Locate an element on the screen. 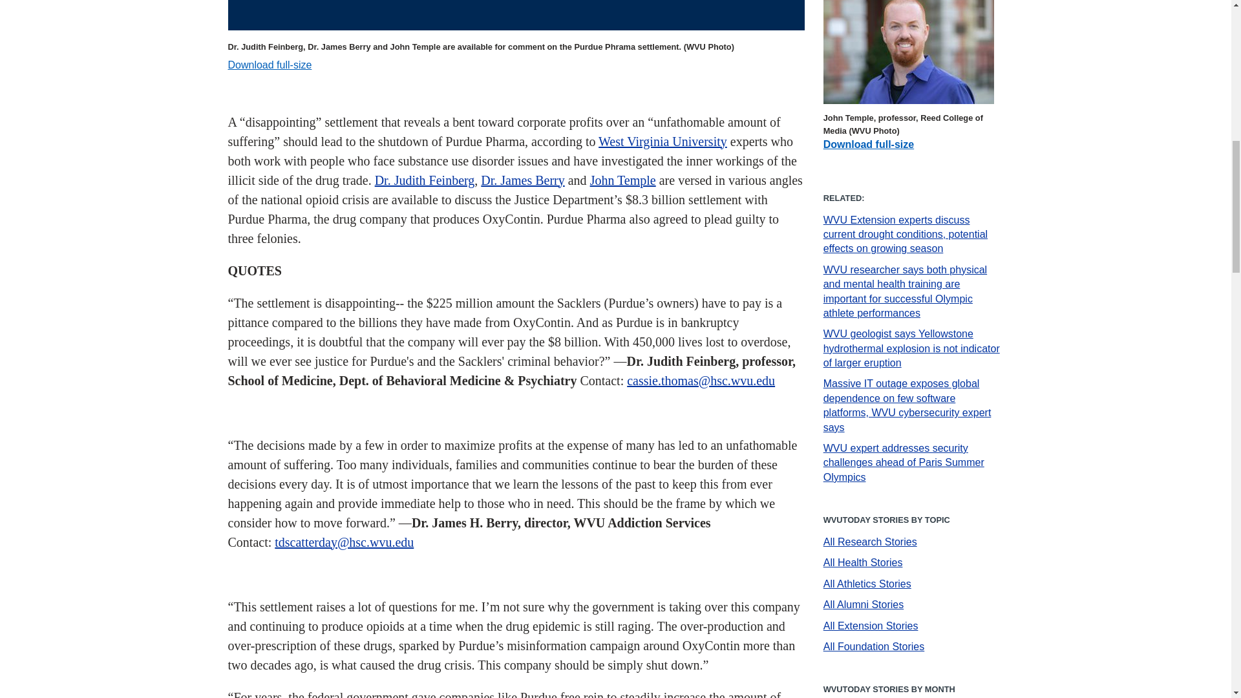 This screenshot has height=698, width=1241. Dr. James Berry is located at coordinates (522, 180).